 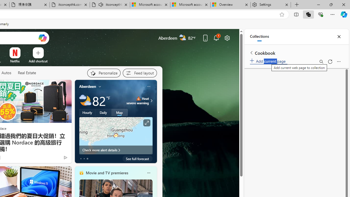 What do you see at coordinates (69, 5) in the screenshot?
I see `itconcepthk.com/projector_solutions.mp4` at bounding box center [69, 5].